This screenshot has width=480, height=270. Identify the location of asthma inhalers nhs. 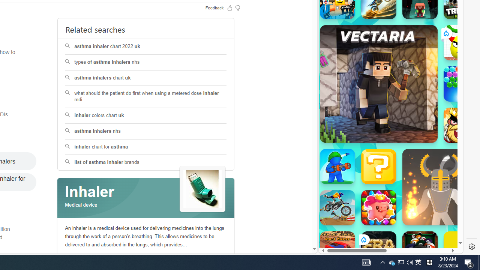
(145, 131).